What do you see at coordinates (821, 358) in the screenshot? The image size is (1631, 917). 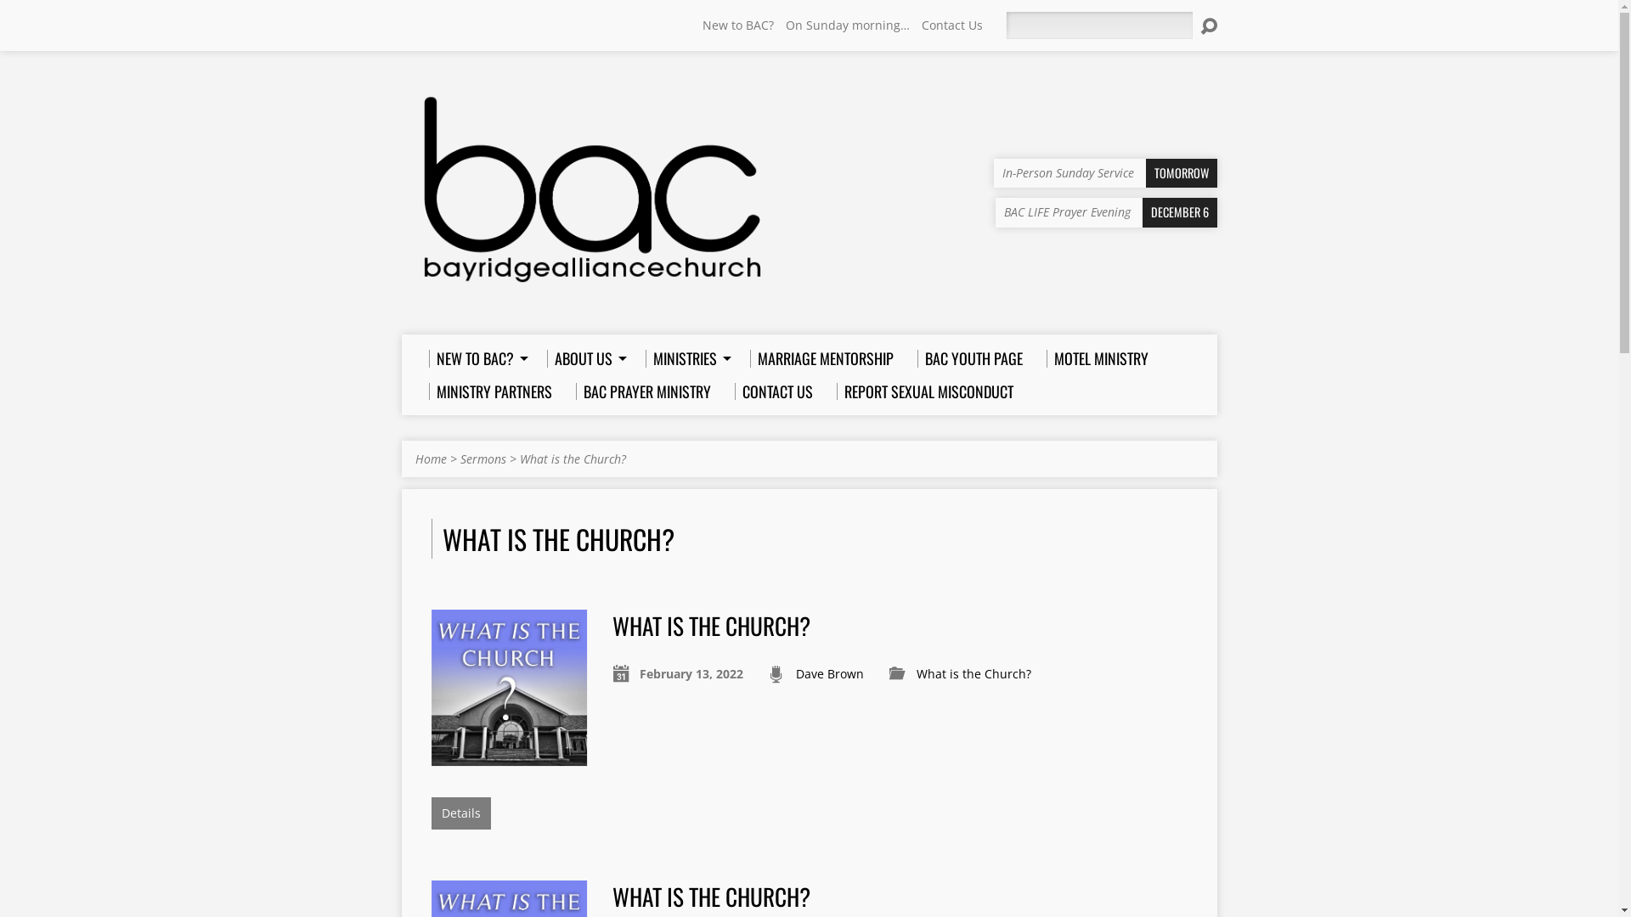 I see `MARRIAGE MENTORSHIP` at bounding box center [821, 358].